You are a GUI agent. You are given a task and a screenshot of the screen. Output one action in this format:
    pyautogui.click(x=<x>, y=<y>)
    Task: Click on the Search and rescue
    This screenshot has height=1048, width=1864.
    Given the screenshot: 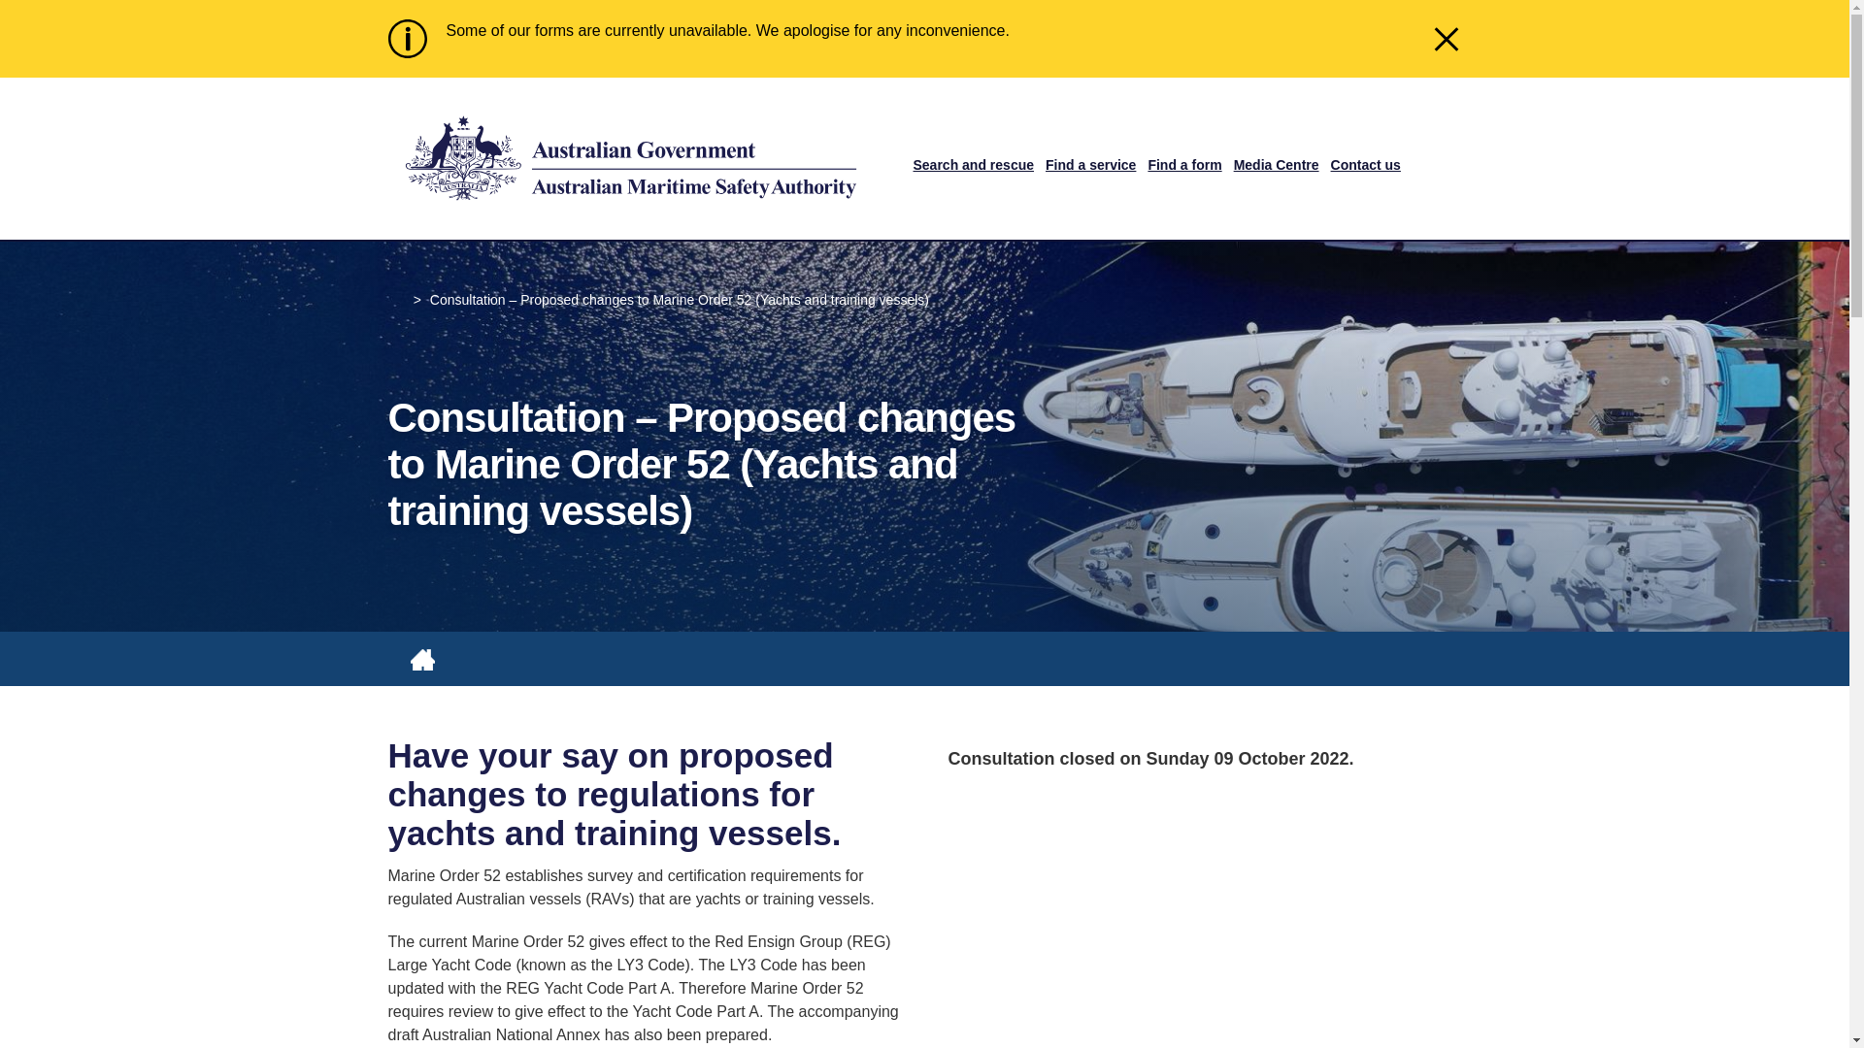 What is the action you would take?
    pyautogui.click(x=973, y=165)
    